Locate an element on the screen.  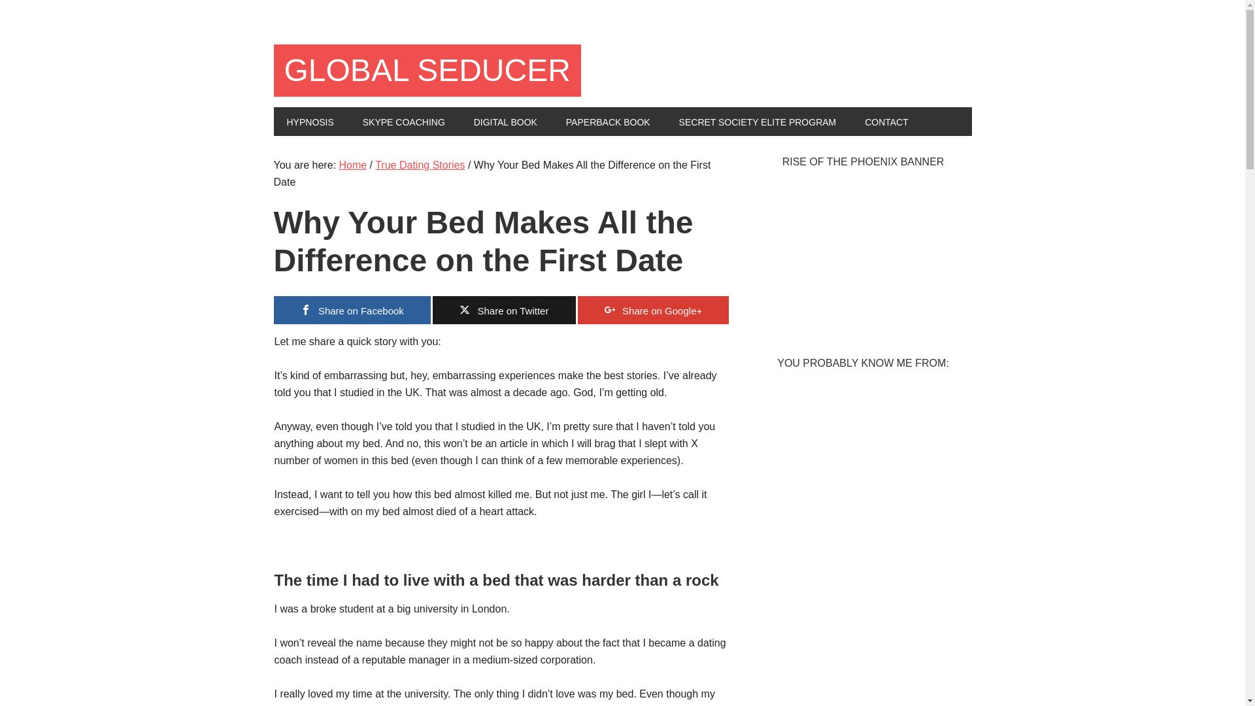
Rise of the Phoenix Banner is located at coordinates (863, 328).